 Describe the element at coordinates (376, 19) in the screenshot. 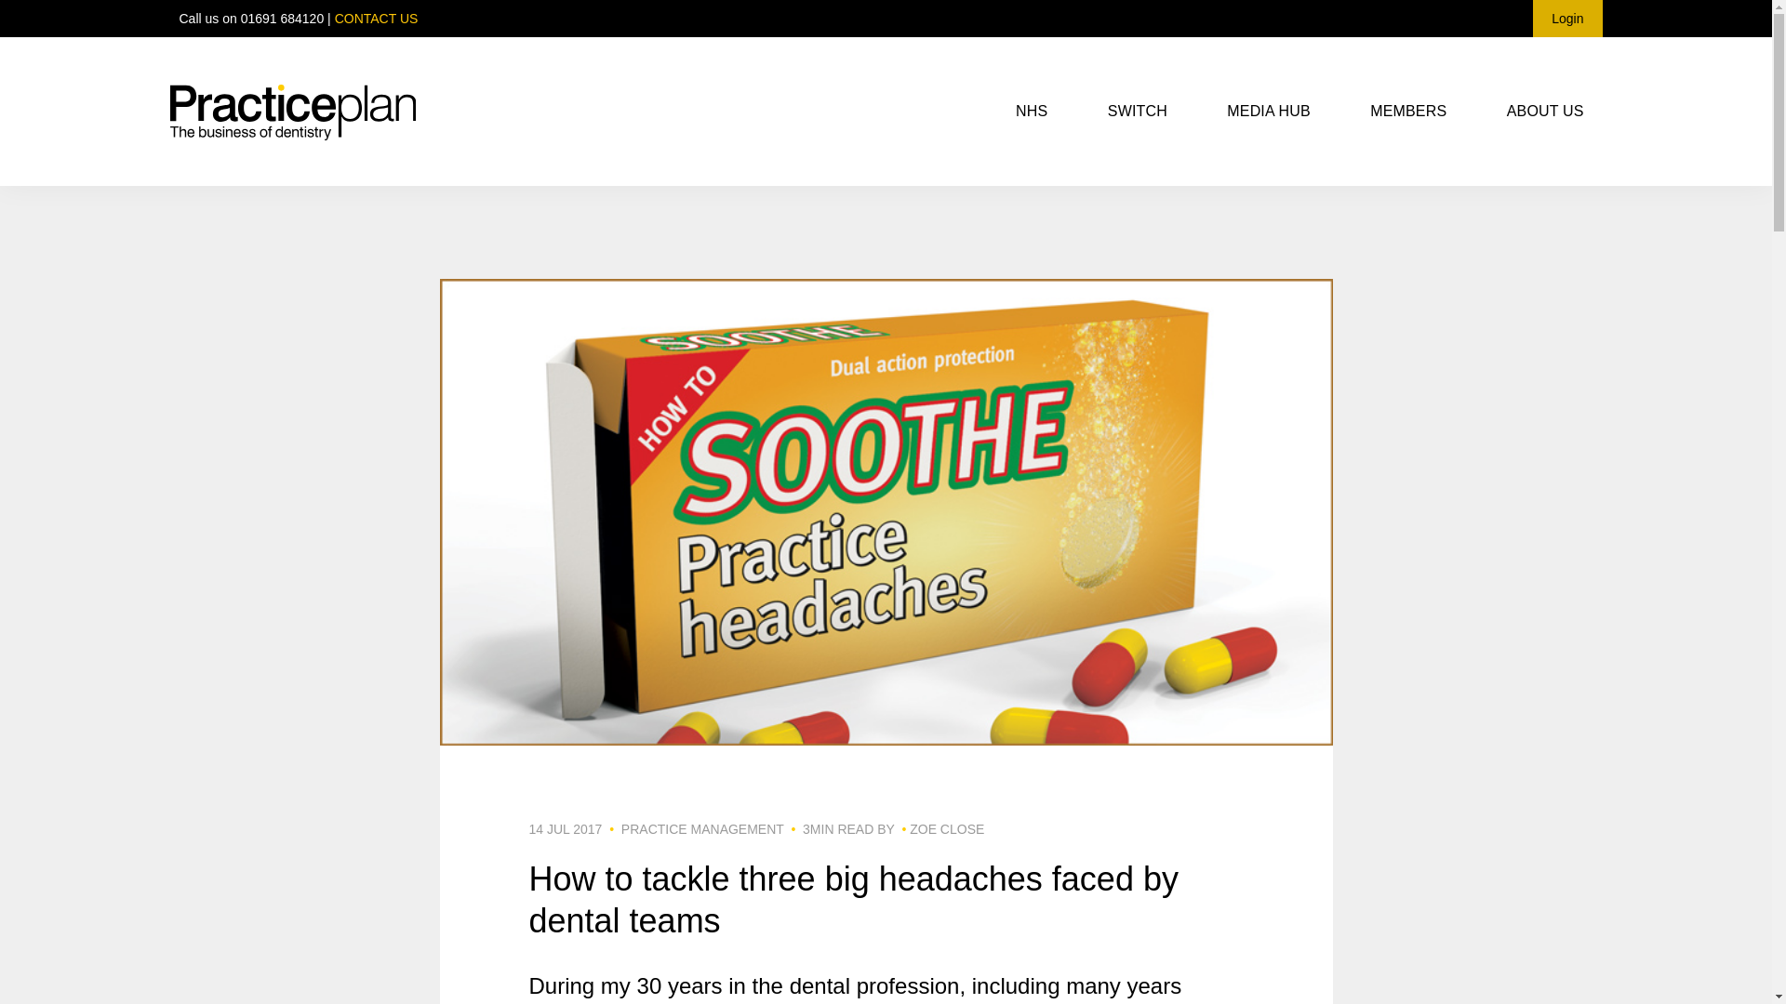

I see `CONTACT US` at that location.